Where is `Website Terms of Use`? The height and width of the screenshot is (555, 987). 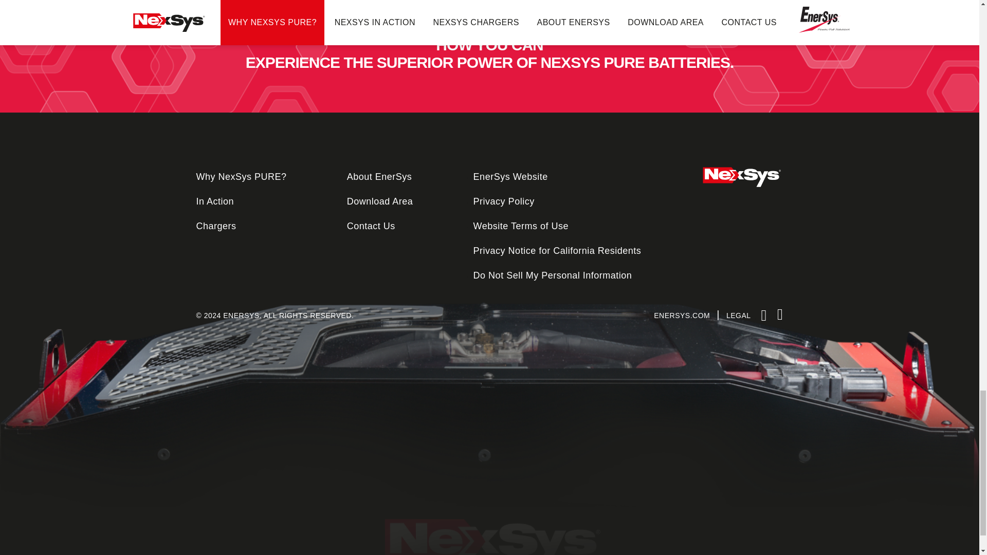 Website Terms of Use is located at coordinates (521, 226).